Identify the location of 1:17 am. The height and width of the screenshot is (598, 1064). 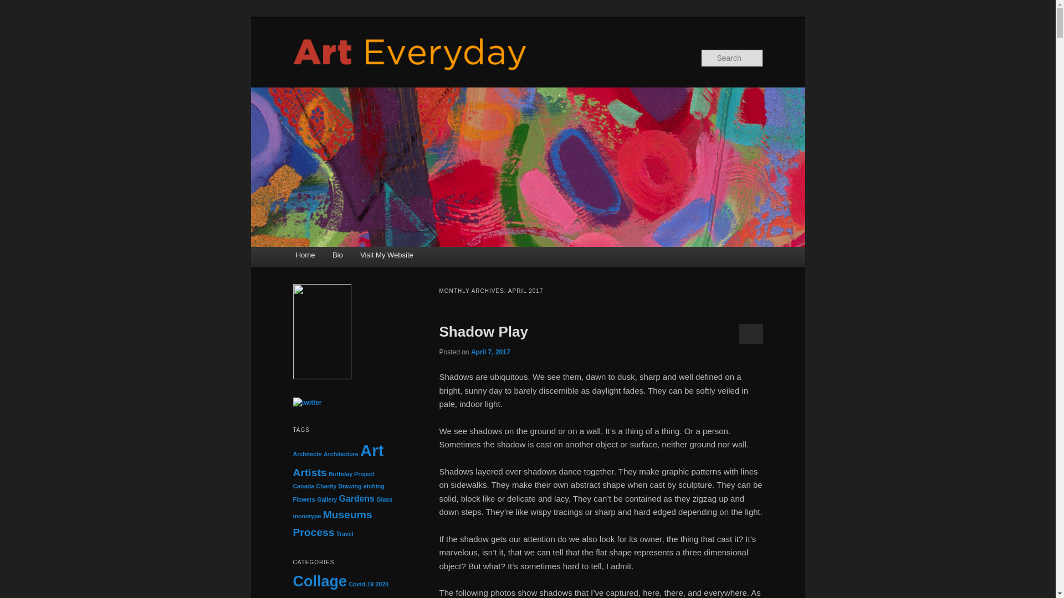
(491, 352).